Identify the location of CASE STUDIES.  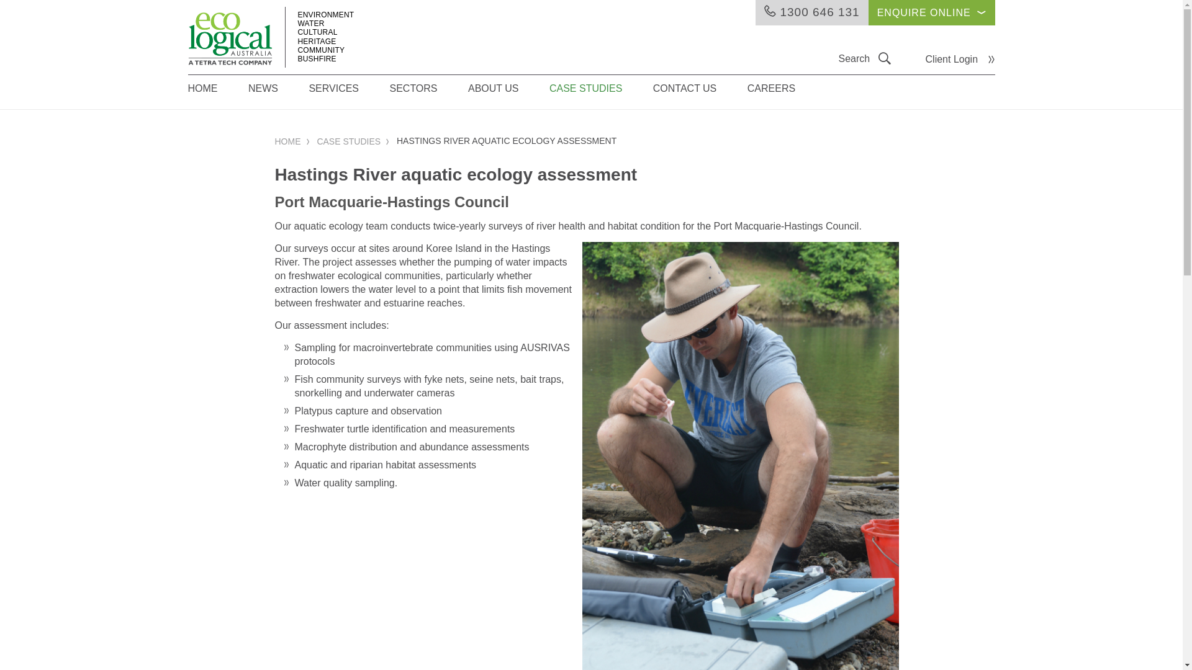
(600, 92).